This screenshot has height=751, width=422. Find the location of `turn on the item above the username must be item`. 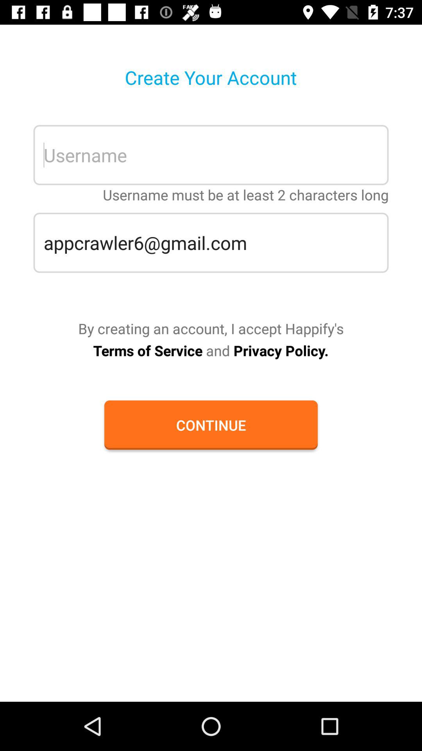

turn on the item above the username must be item is located at coordinates (211, 155).